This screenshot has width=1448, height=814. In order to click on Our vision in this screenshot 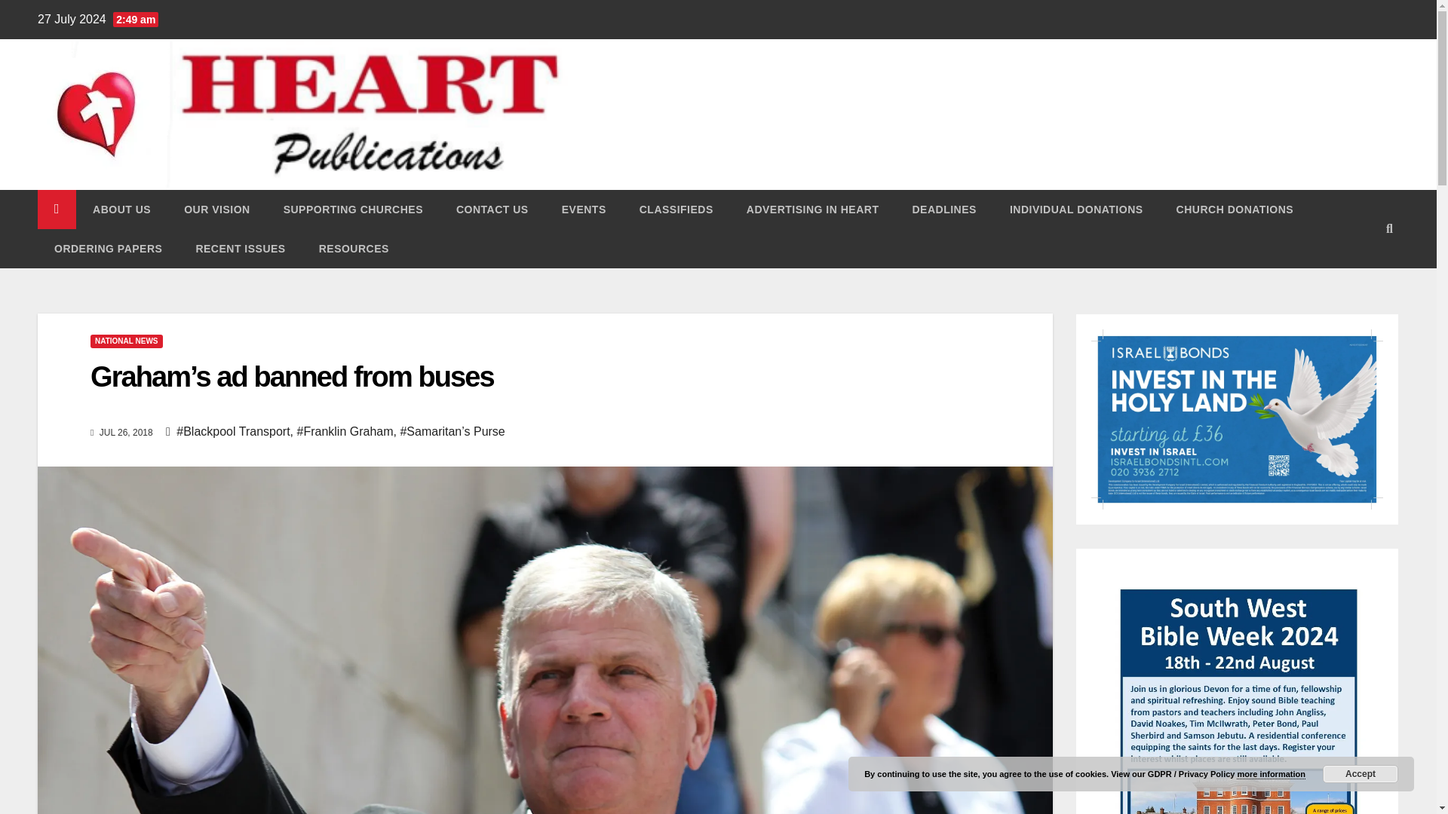, I will do `click(217, 209)`.